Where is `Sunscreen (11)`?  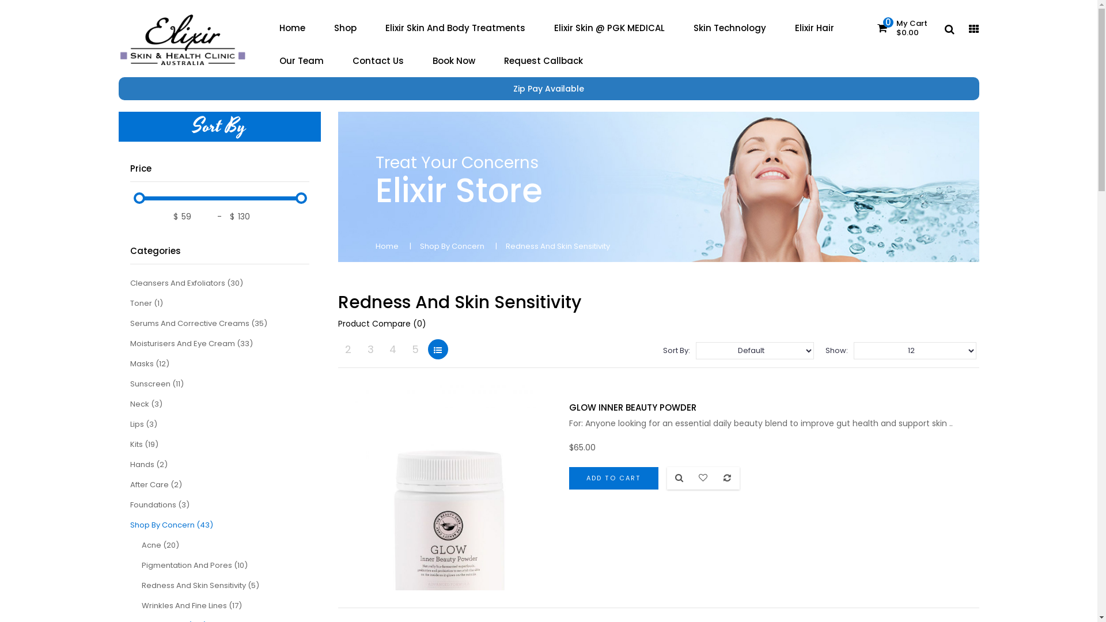
Sunscreen (11) is located at coordinates (157, 384).